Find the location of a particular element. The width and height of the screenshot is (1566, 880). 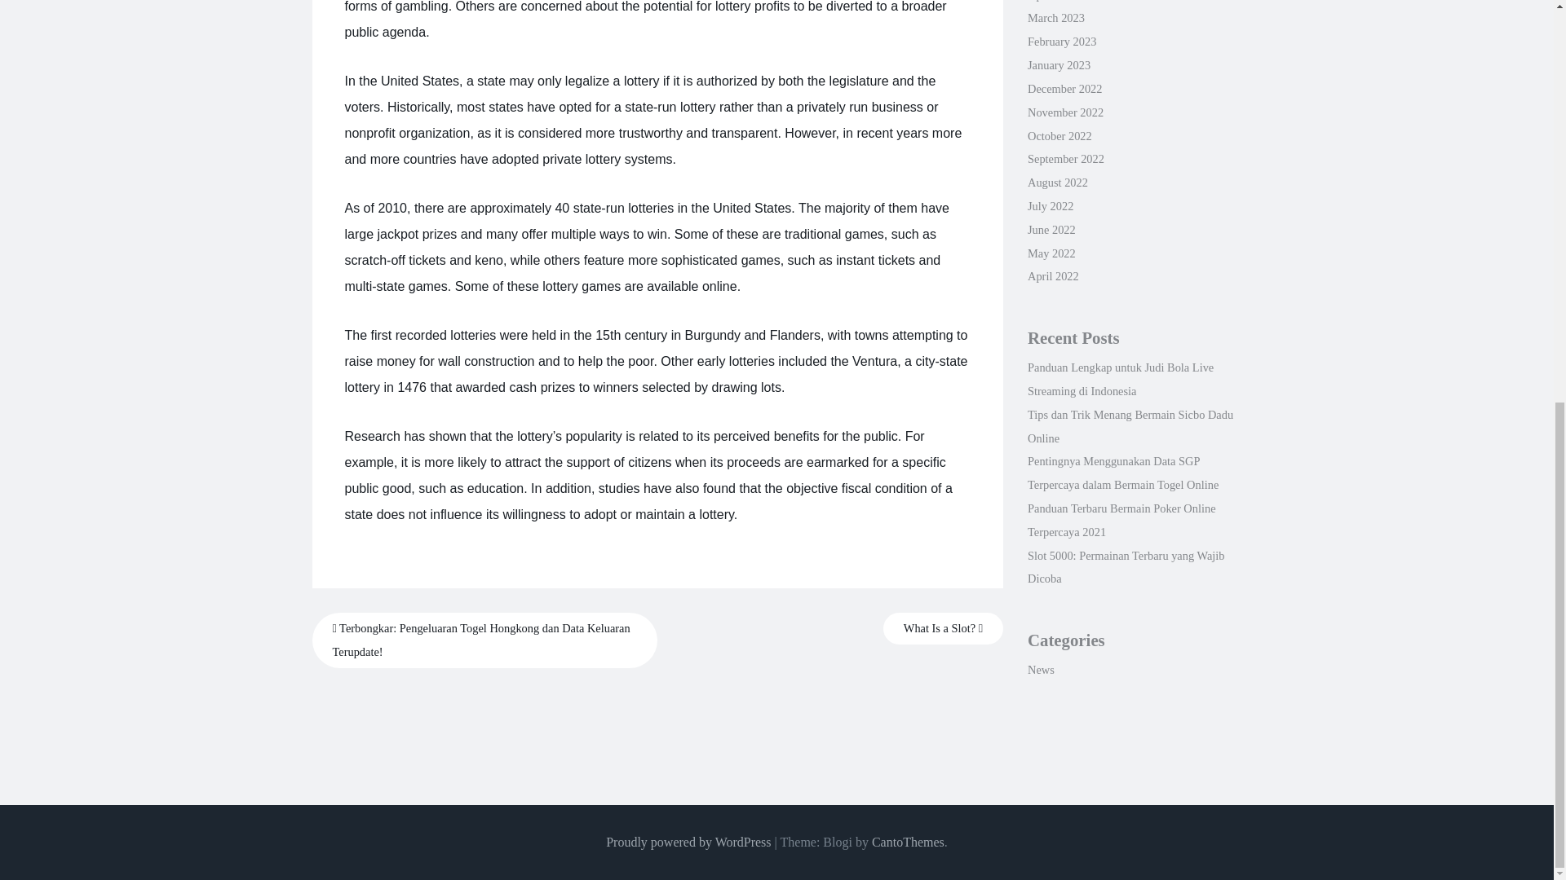

March 2023 is located at coordinates (1055, 18).